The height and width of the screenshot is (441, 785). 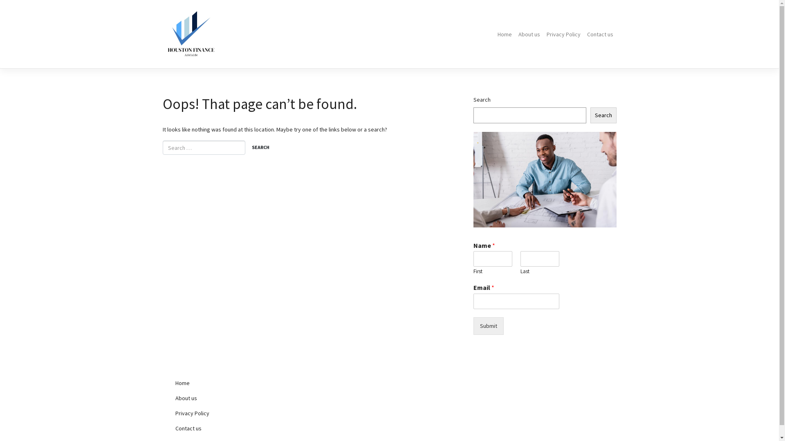 I want to click on Contact us, so click(x=238, y=429).